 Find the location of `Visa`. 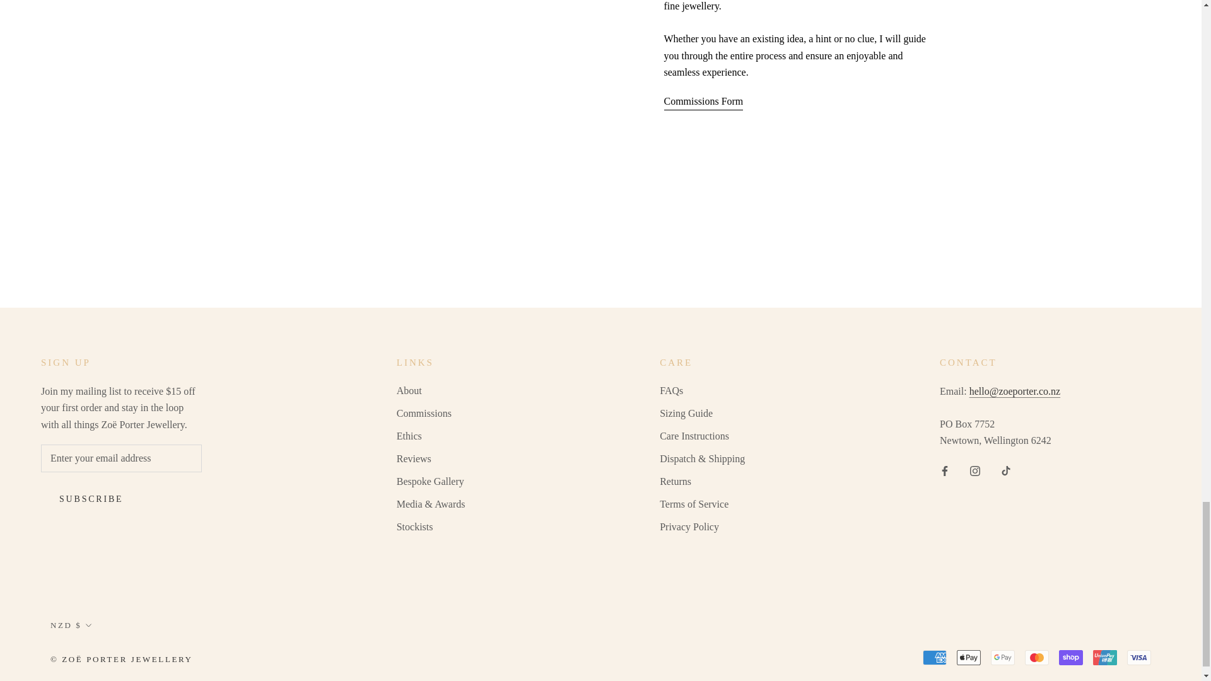

Visa is located at coordinates (1139, 658).